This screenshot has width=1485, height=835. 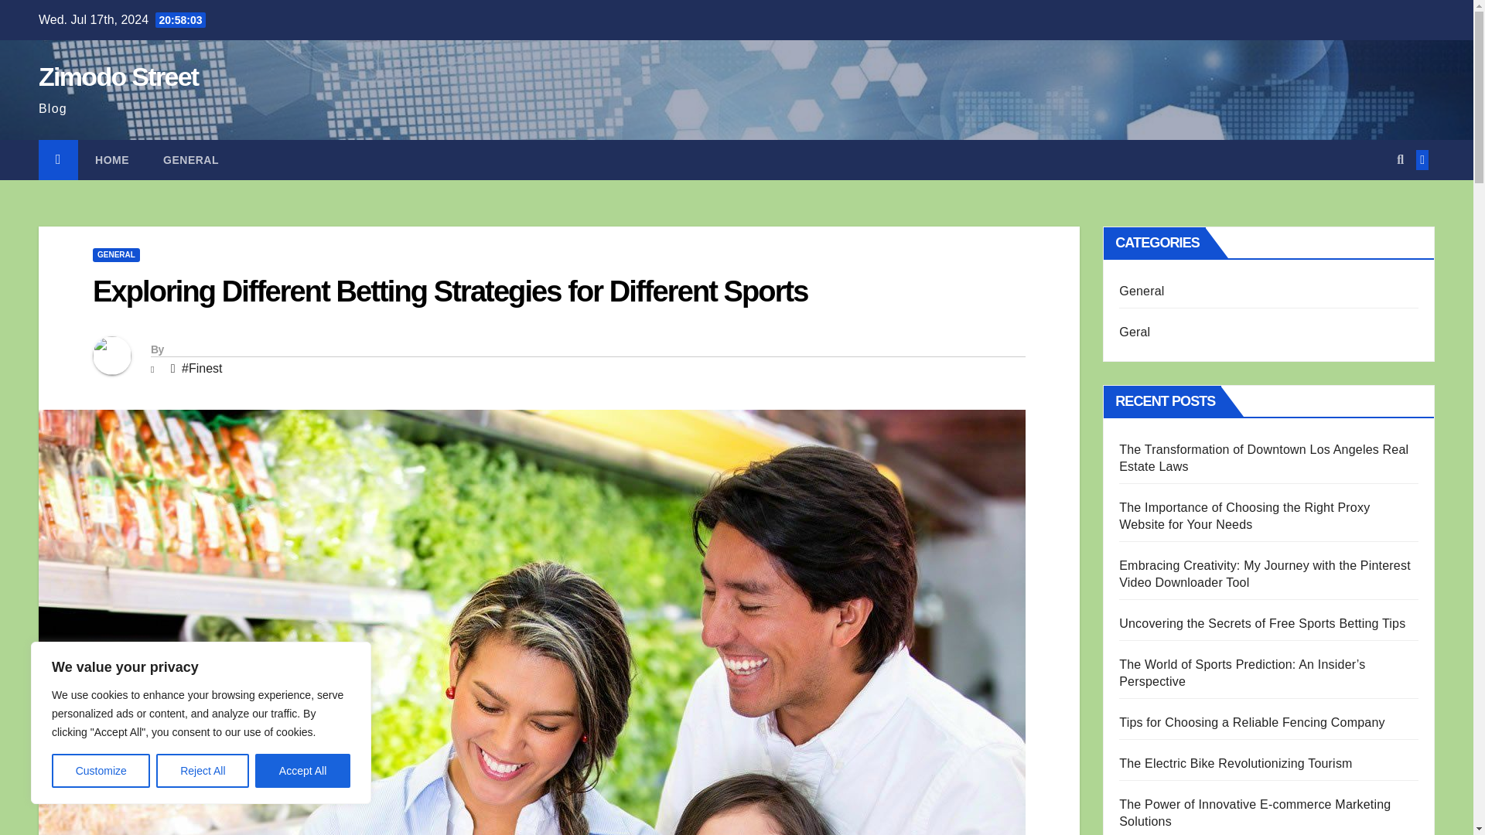 What do you see at coordinates (111, 160) in the screenshot?
I see `HOME` at bounding box center [111, 160].